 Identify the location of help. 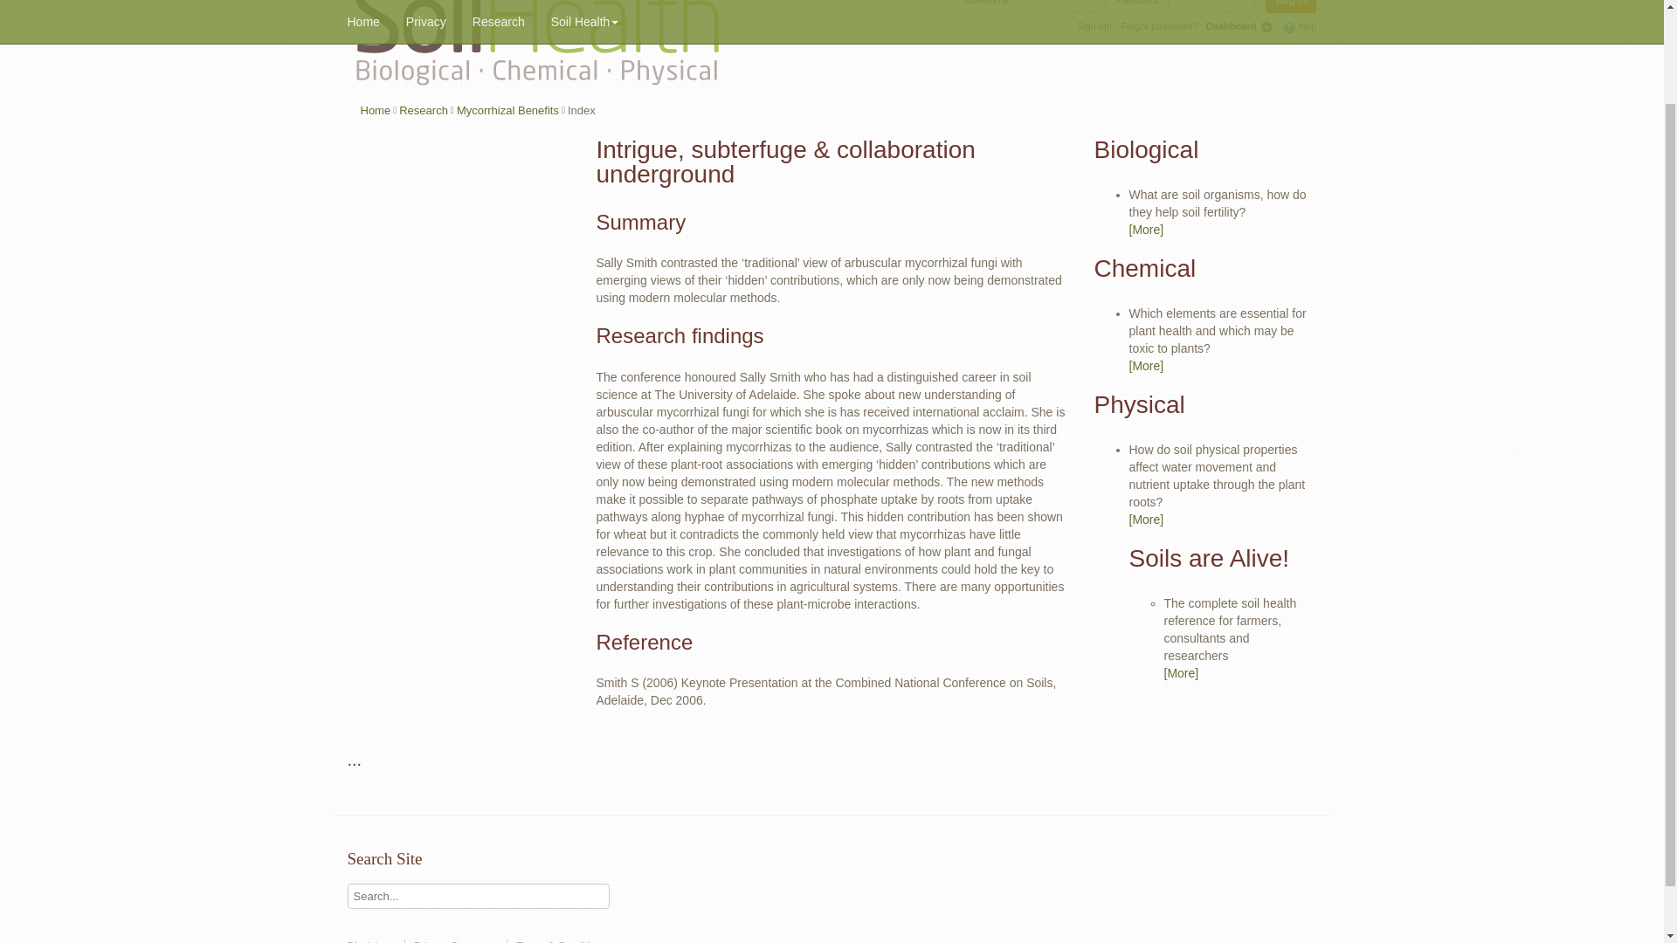
(1300, 26).